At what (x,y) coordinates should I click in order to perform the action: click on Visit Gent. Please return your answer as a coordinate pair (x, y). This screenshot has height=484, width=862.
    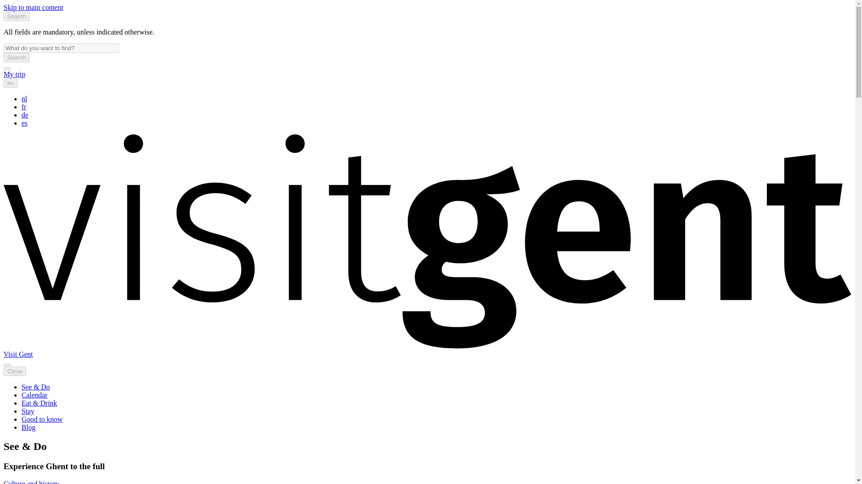
    Looking at the image, I should click on (18, 354).